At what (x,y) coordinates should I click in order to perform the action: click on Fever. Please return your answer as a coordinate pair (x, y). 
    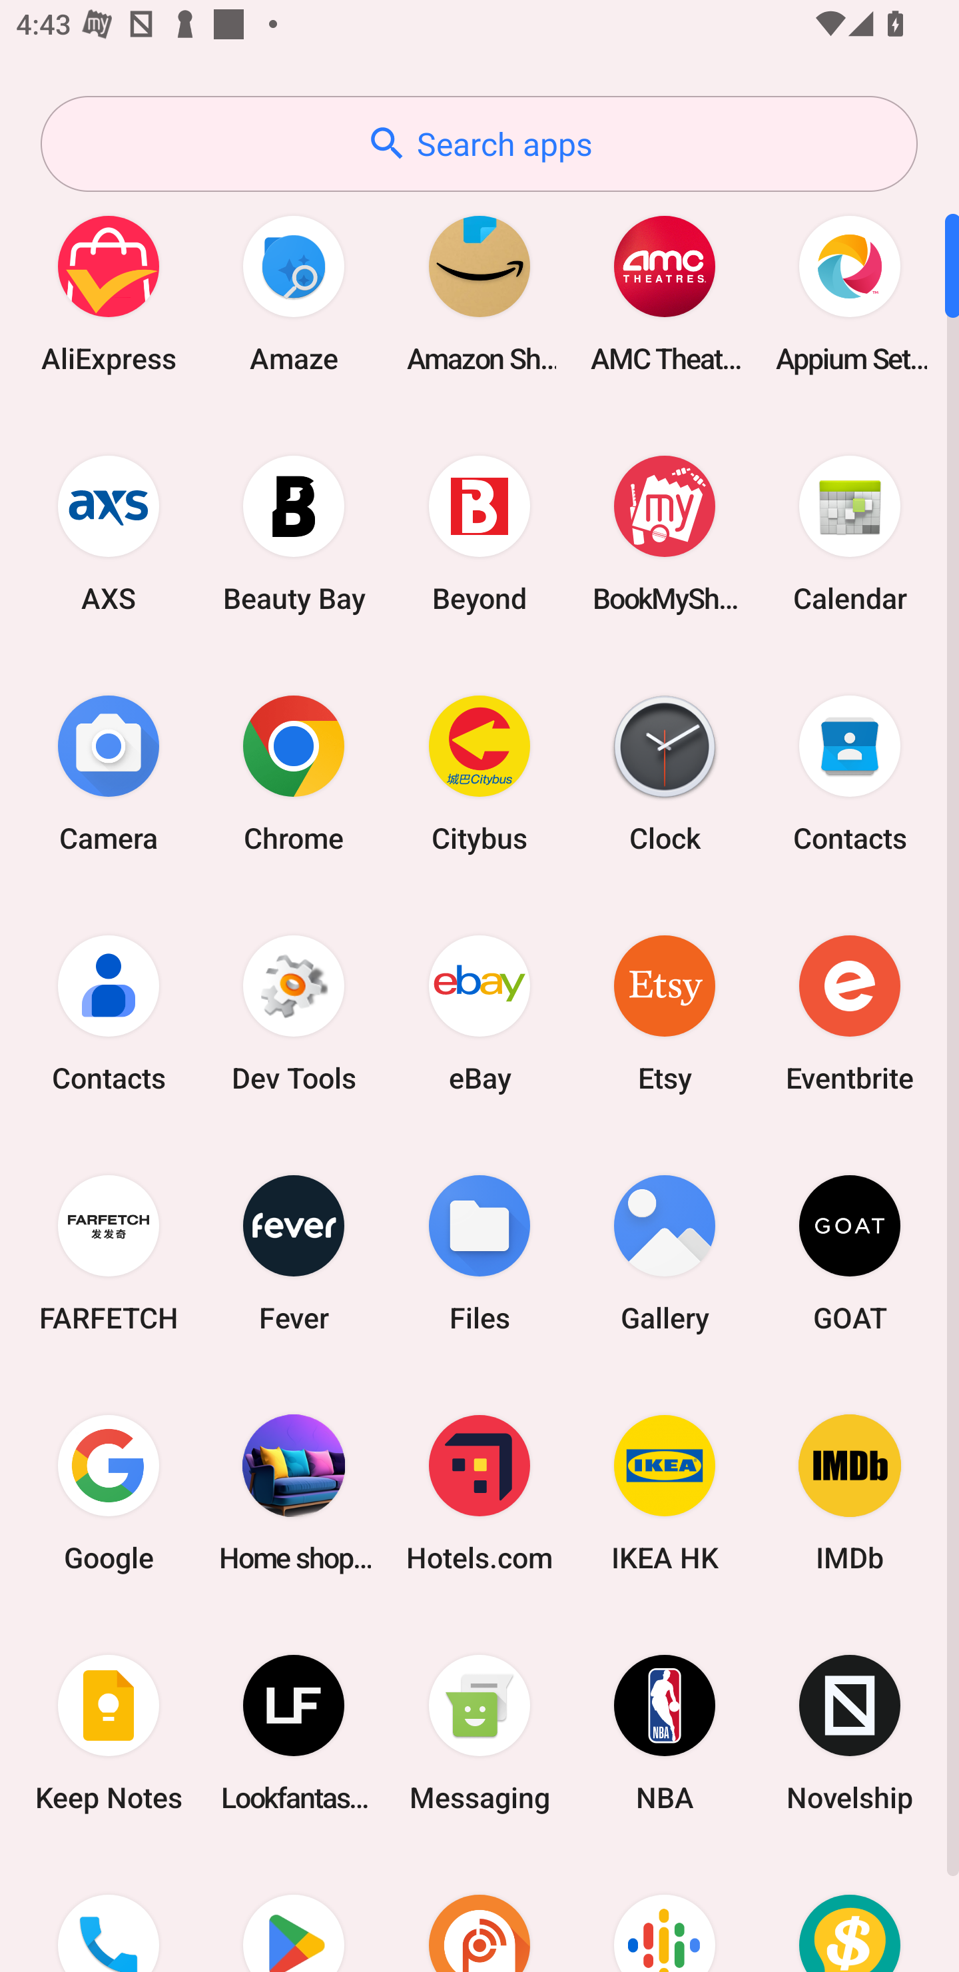
    Looking at the image, I should click on (294, 1252).